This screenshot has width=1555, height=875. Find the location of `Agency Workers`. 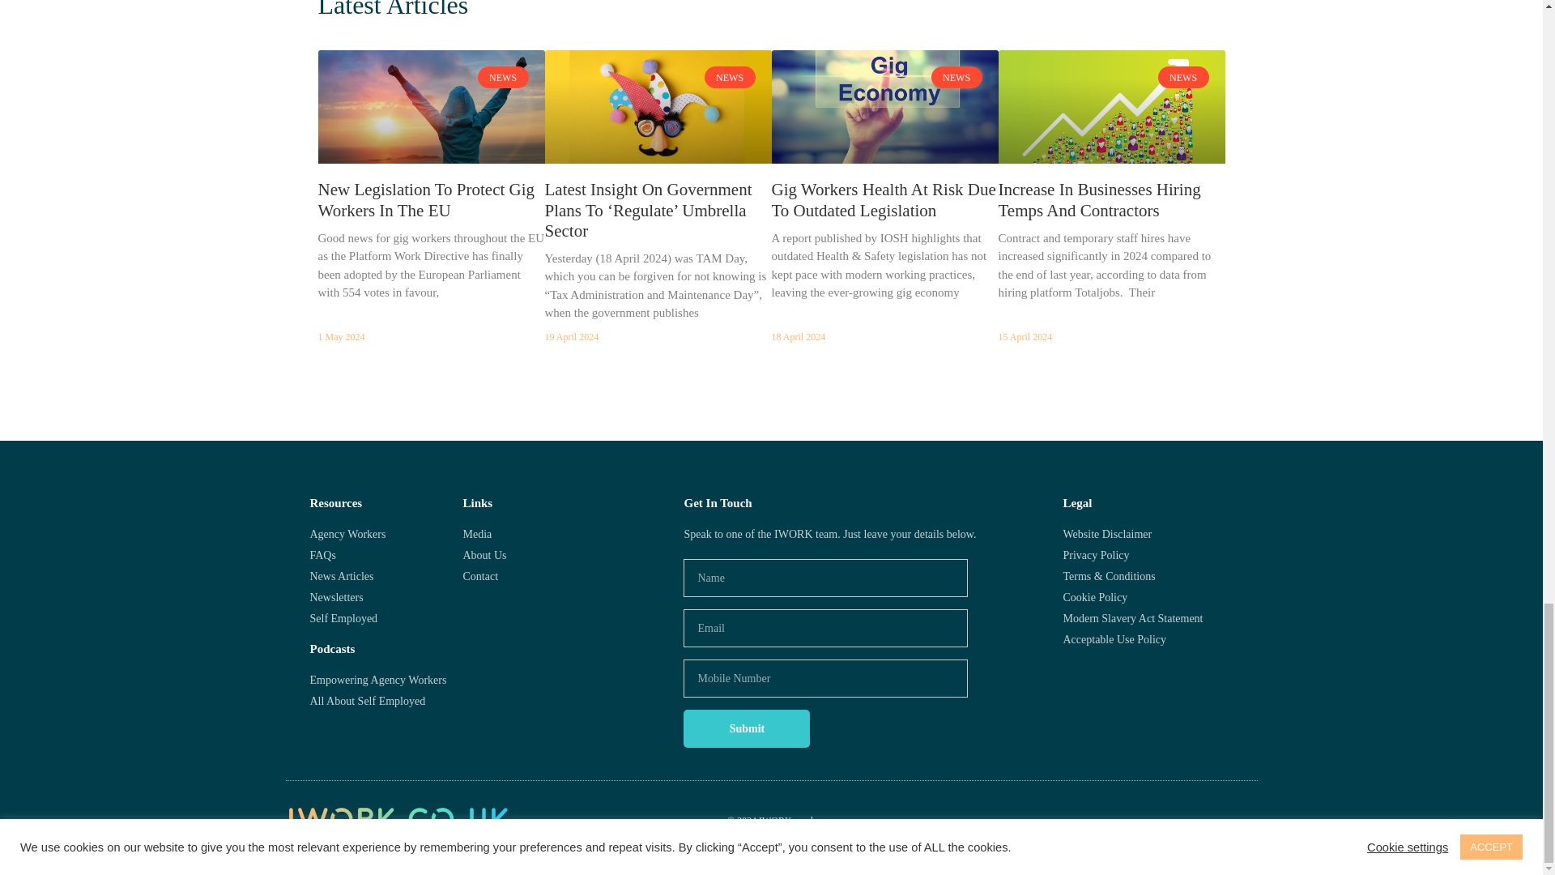

Agency Workers is located at coordinates (386, 534).